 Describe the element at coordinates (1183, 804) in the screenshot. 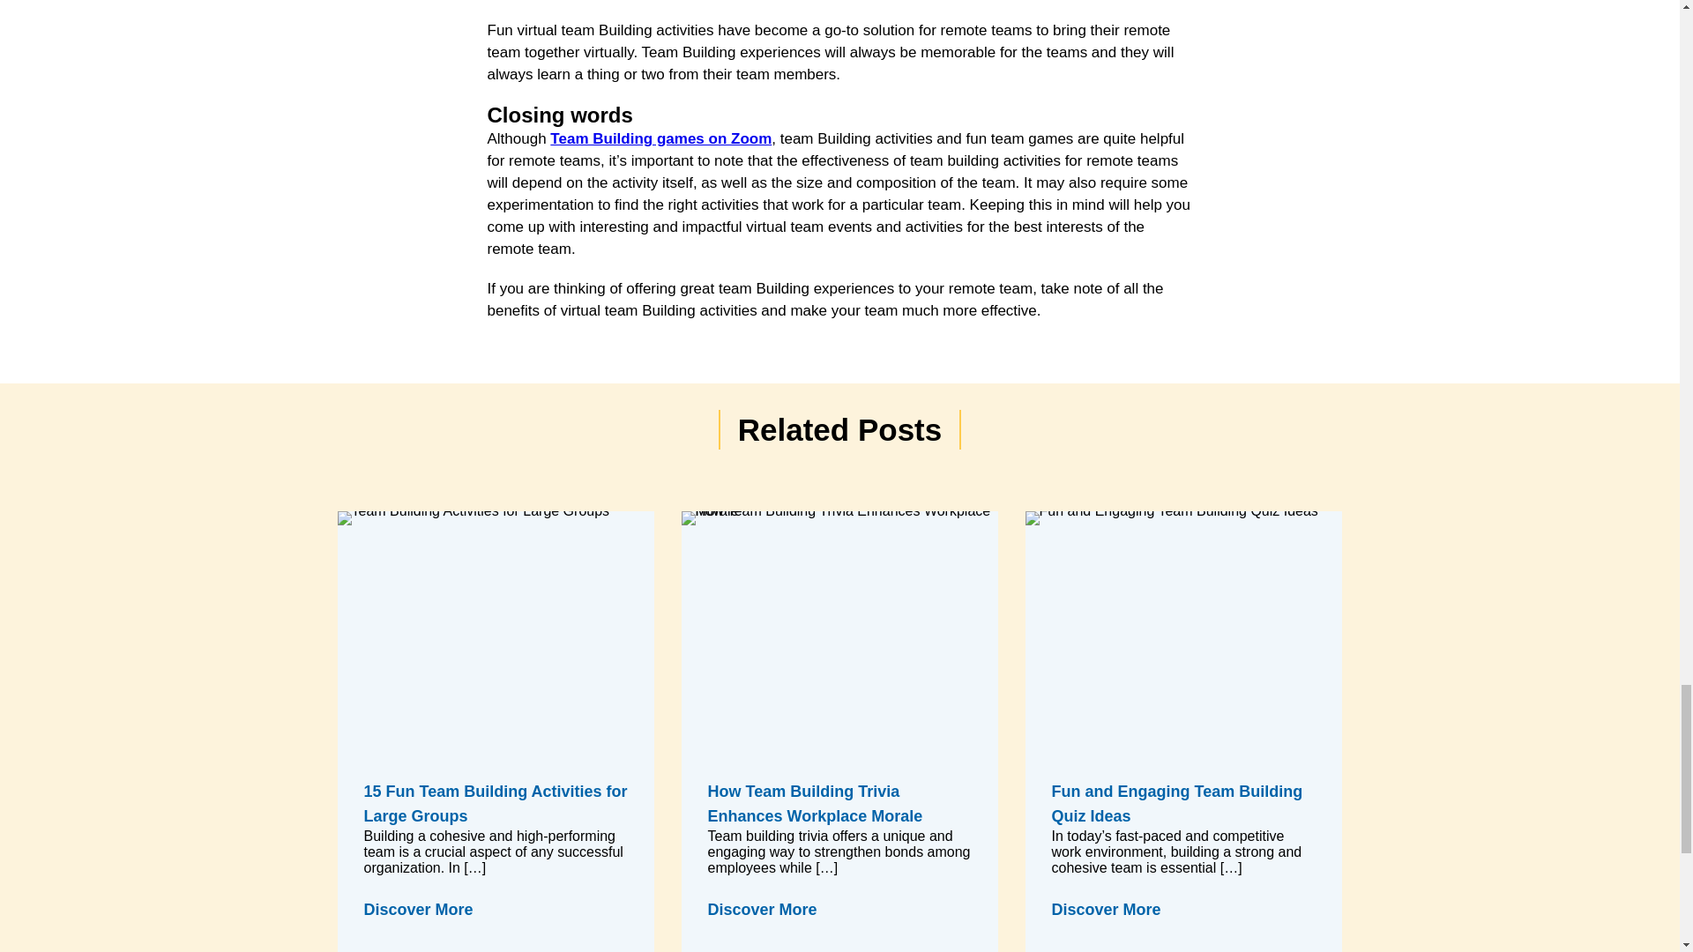

I see `Fun and Engaging Team Building Quiz Ideas` at that location.